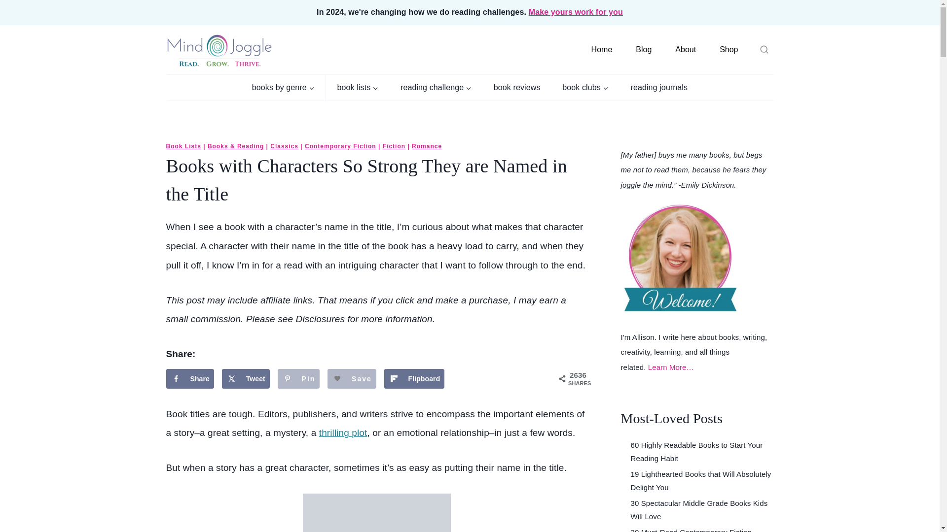 This screenshot has height=532, width=947. Describe the element at coordinates (357, 88) in the screenshot. I see `book lists` at that location.